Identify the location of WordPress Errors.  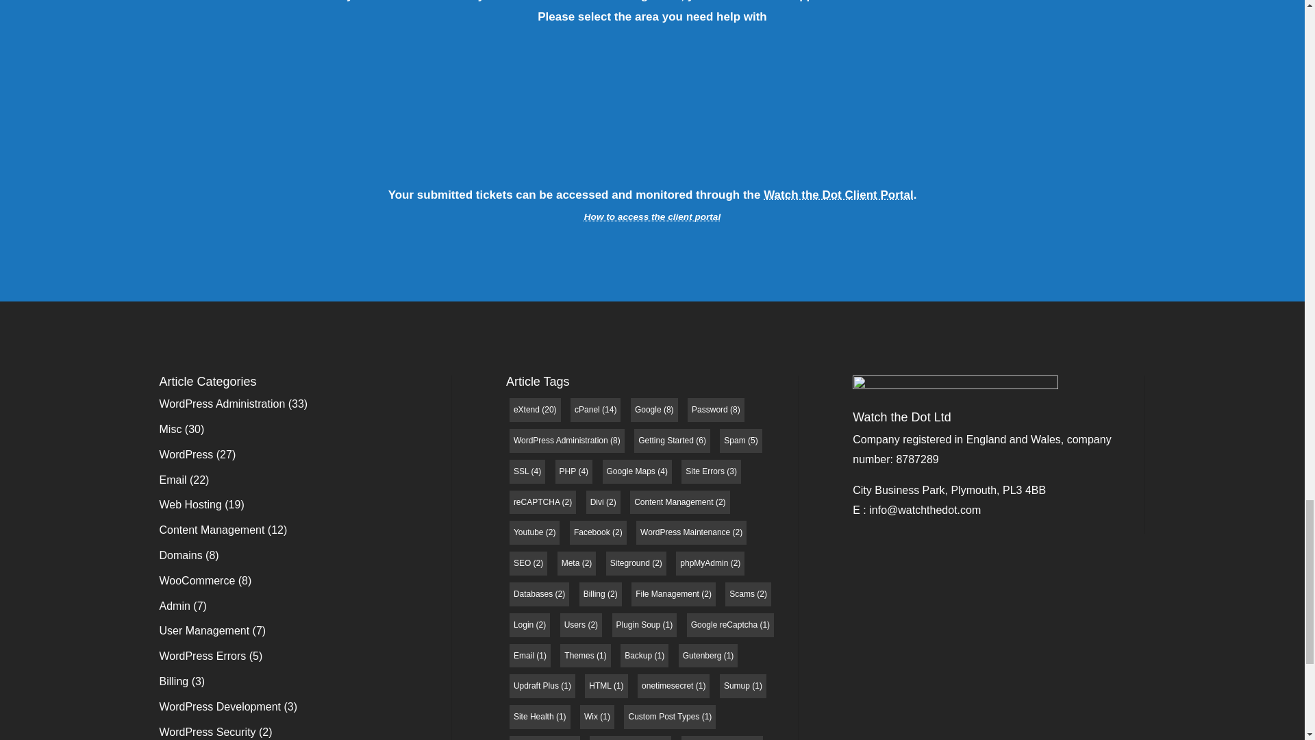
(203, 656).